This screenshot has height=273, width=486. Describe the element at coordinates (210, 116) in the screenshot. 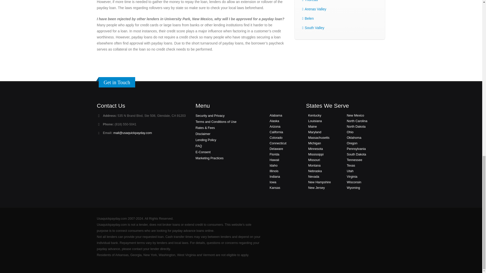

I see `Security and Privacy` at that location.